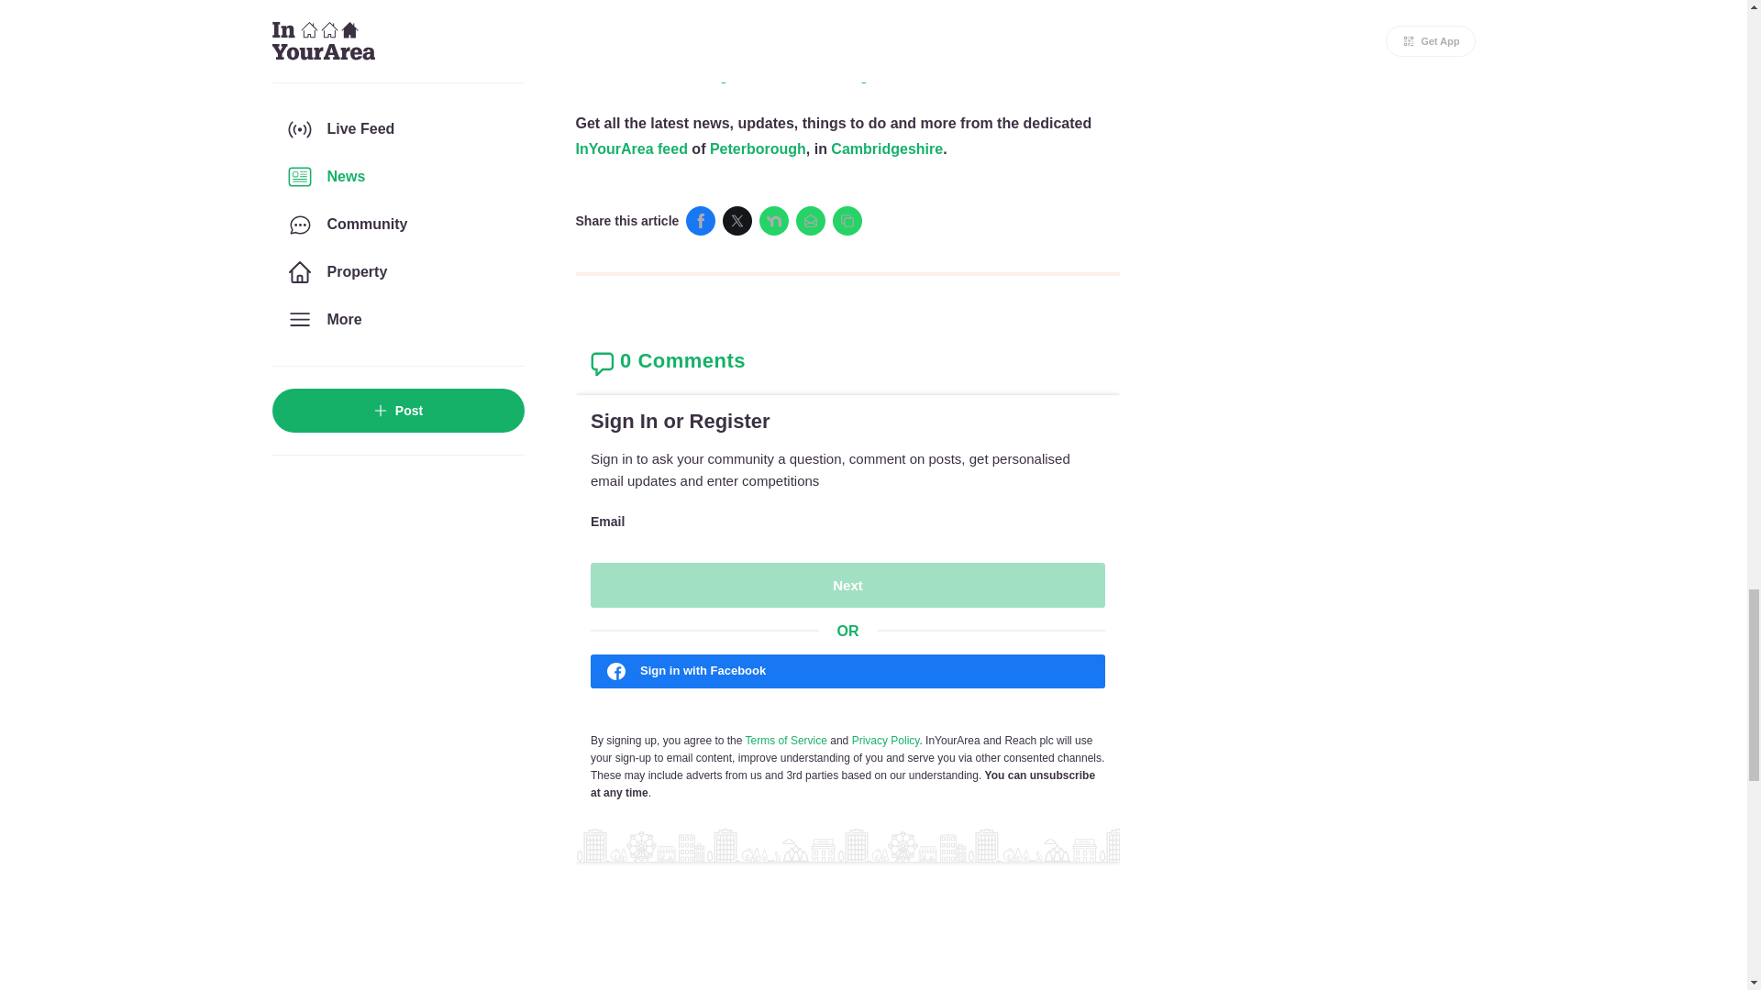 Image resolution: width=1761 pixels, height=990 pixels. I want to click on Share to email, so click(811, 220).